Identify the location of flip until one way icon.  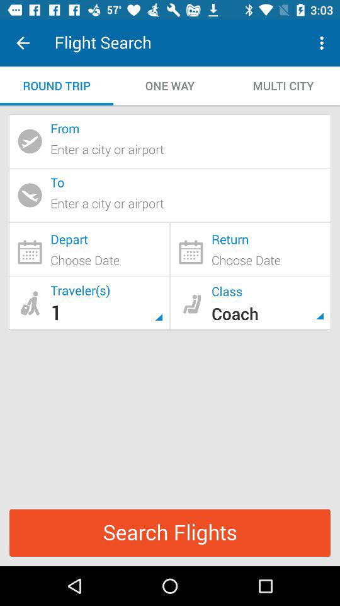
(170, 86).